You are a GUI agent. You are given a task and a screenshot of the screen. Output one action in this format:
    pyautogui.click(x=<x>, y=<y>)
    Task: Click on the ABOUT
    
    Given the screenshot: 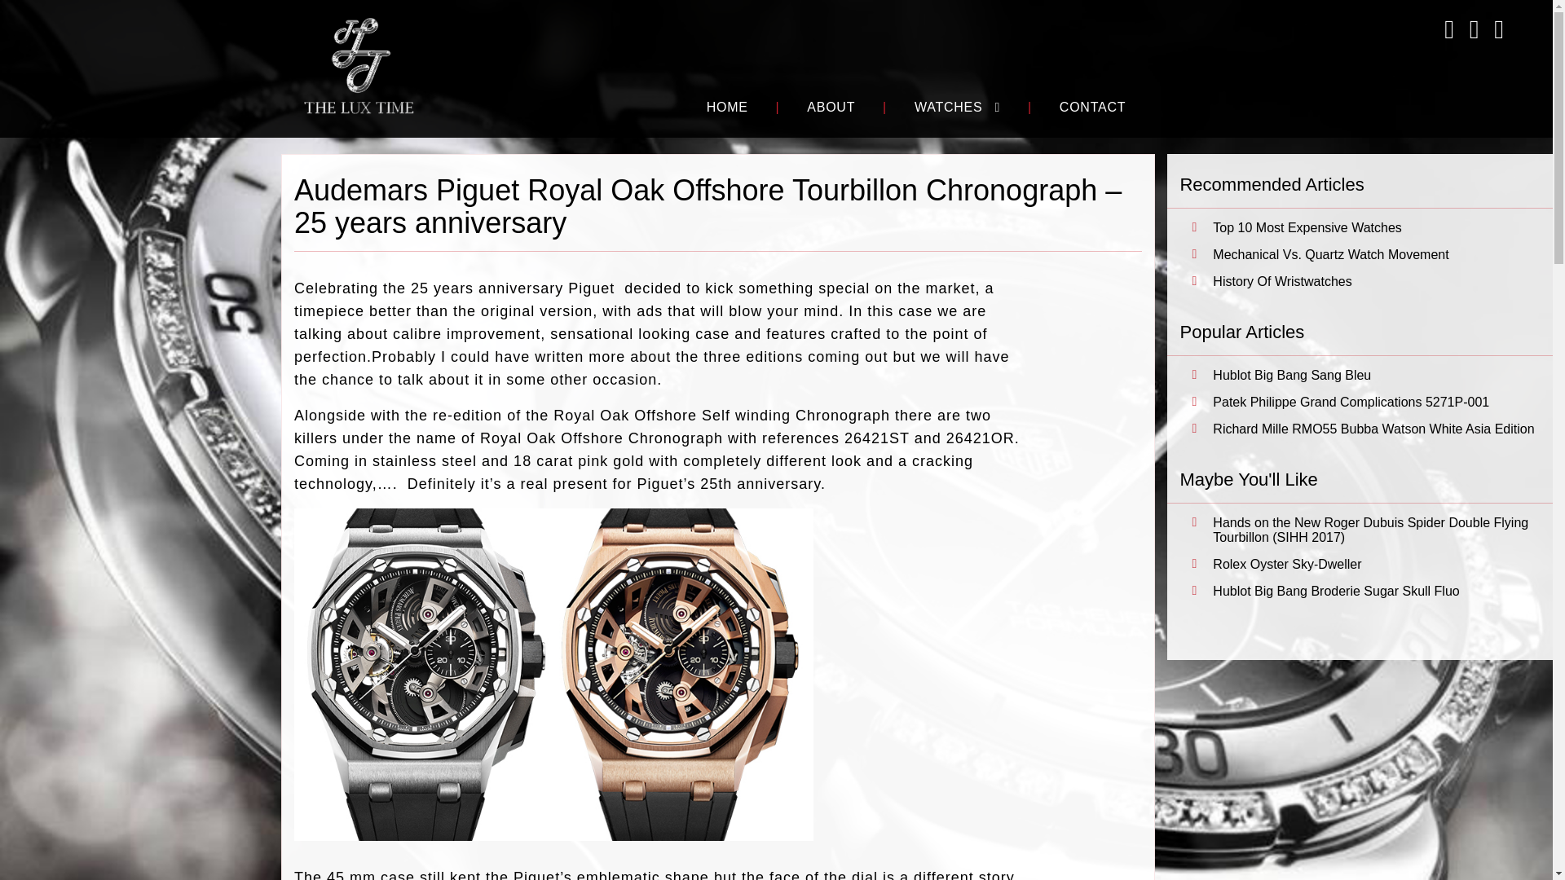 What is the action you would take?
    pyautogui.click(x=831, y=108)
    